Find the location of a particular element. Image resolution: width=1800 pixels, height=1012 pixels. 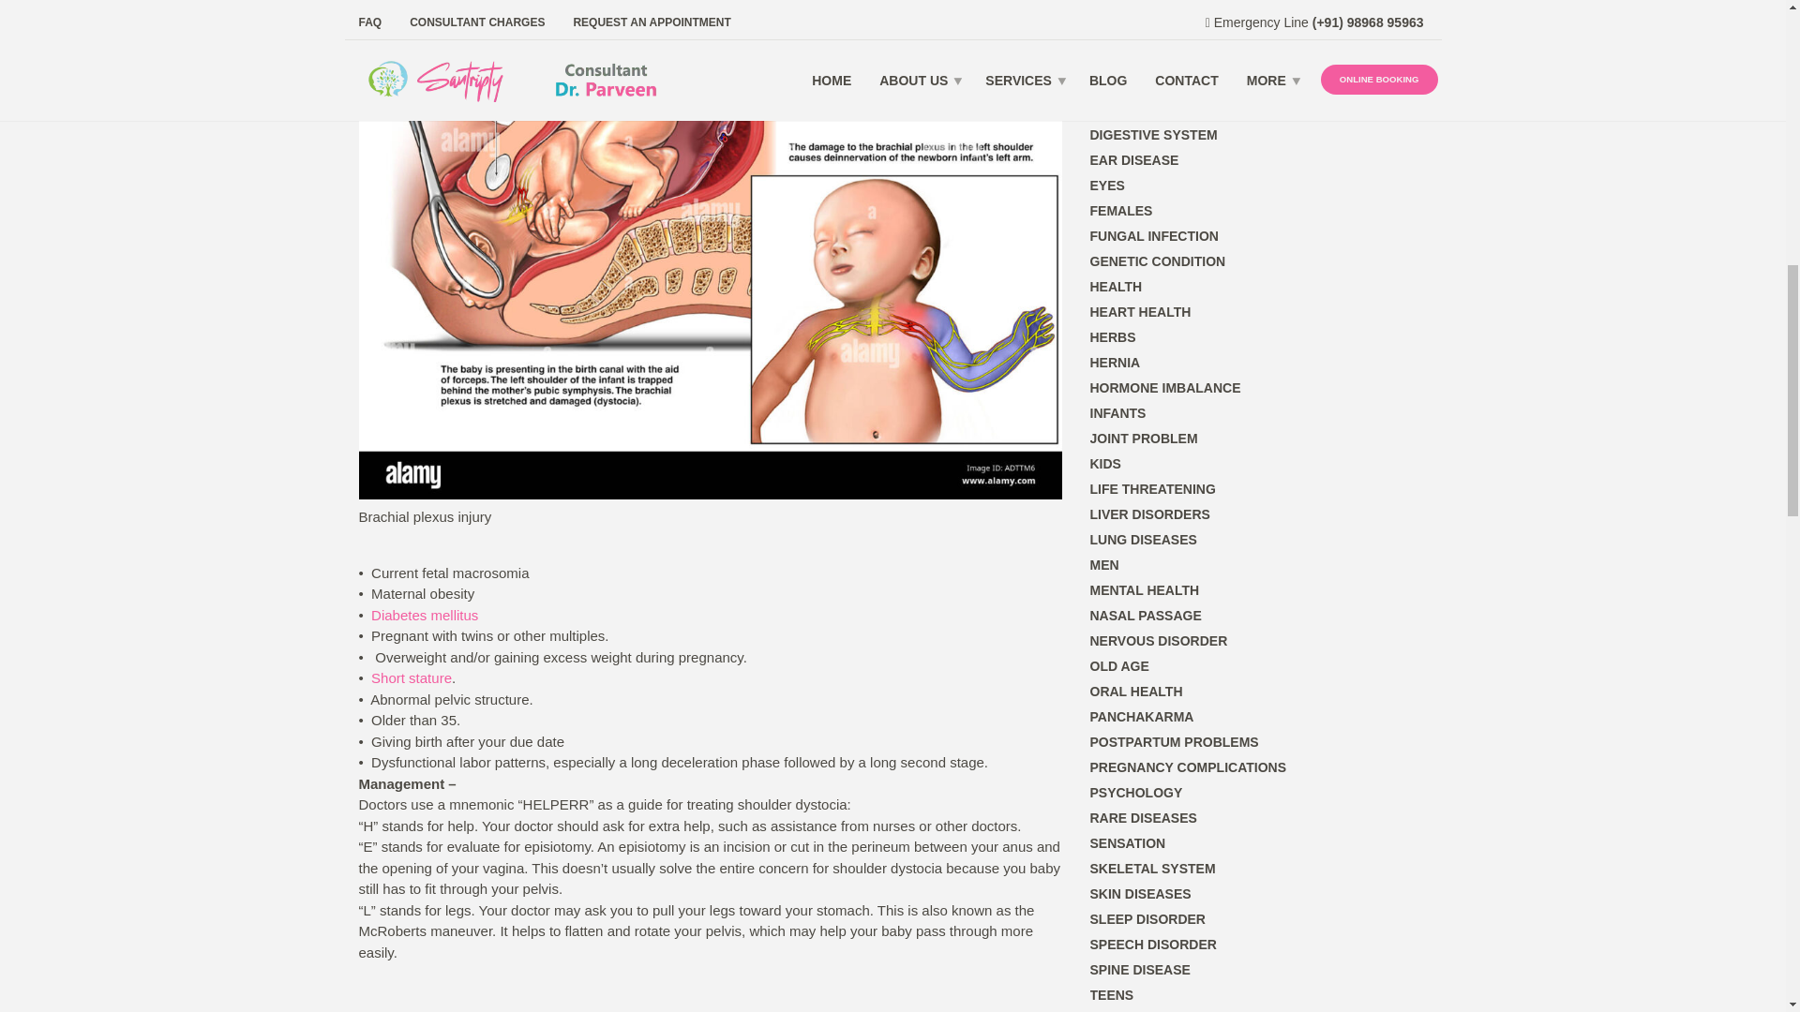

Short stature is located at coordinates (411, 677).